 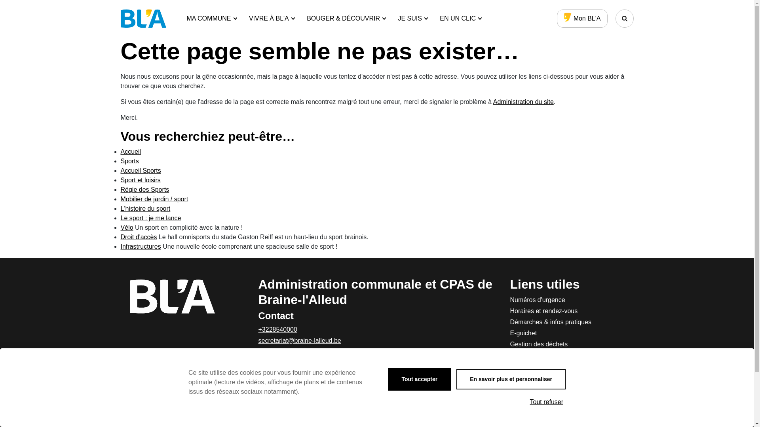 I want to click on EN UN CLIC, so click(x=461, y=19).